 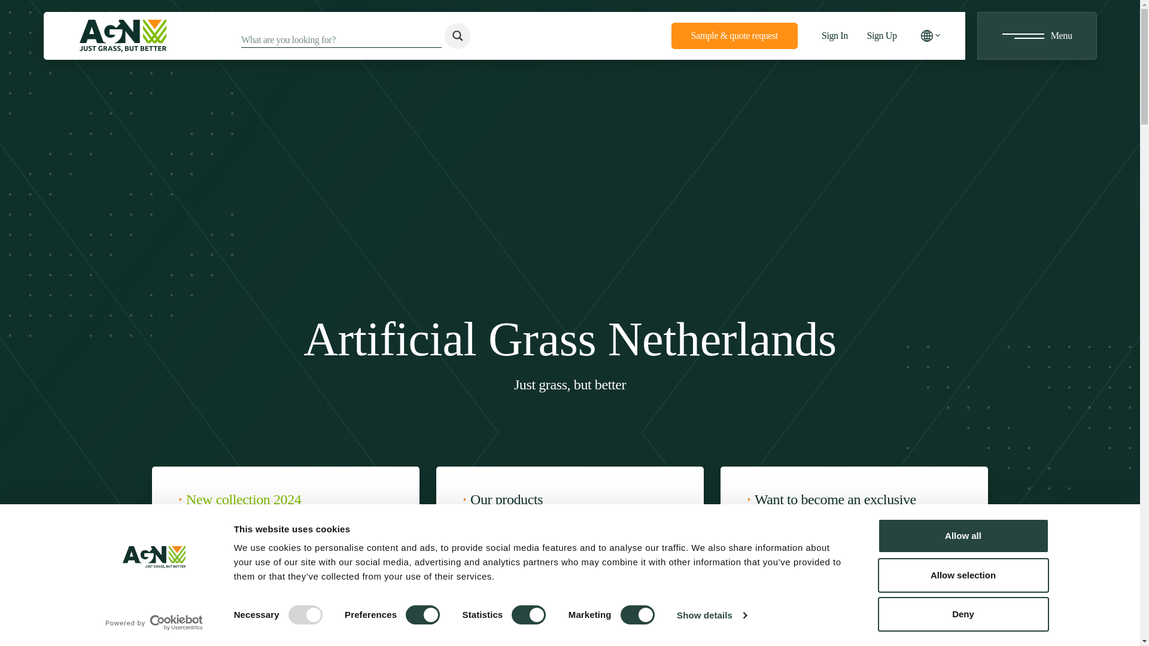 I want to click on Allow all, so click(x=962, y=536).